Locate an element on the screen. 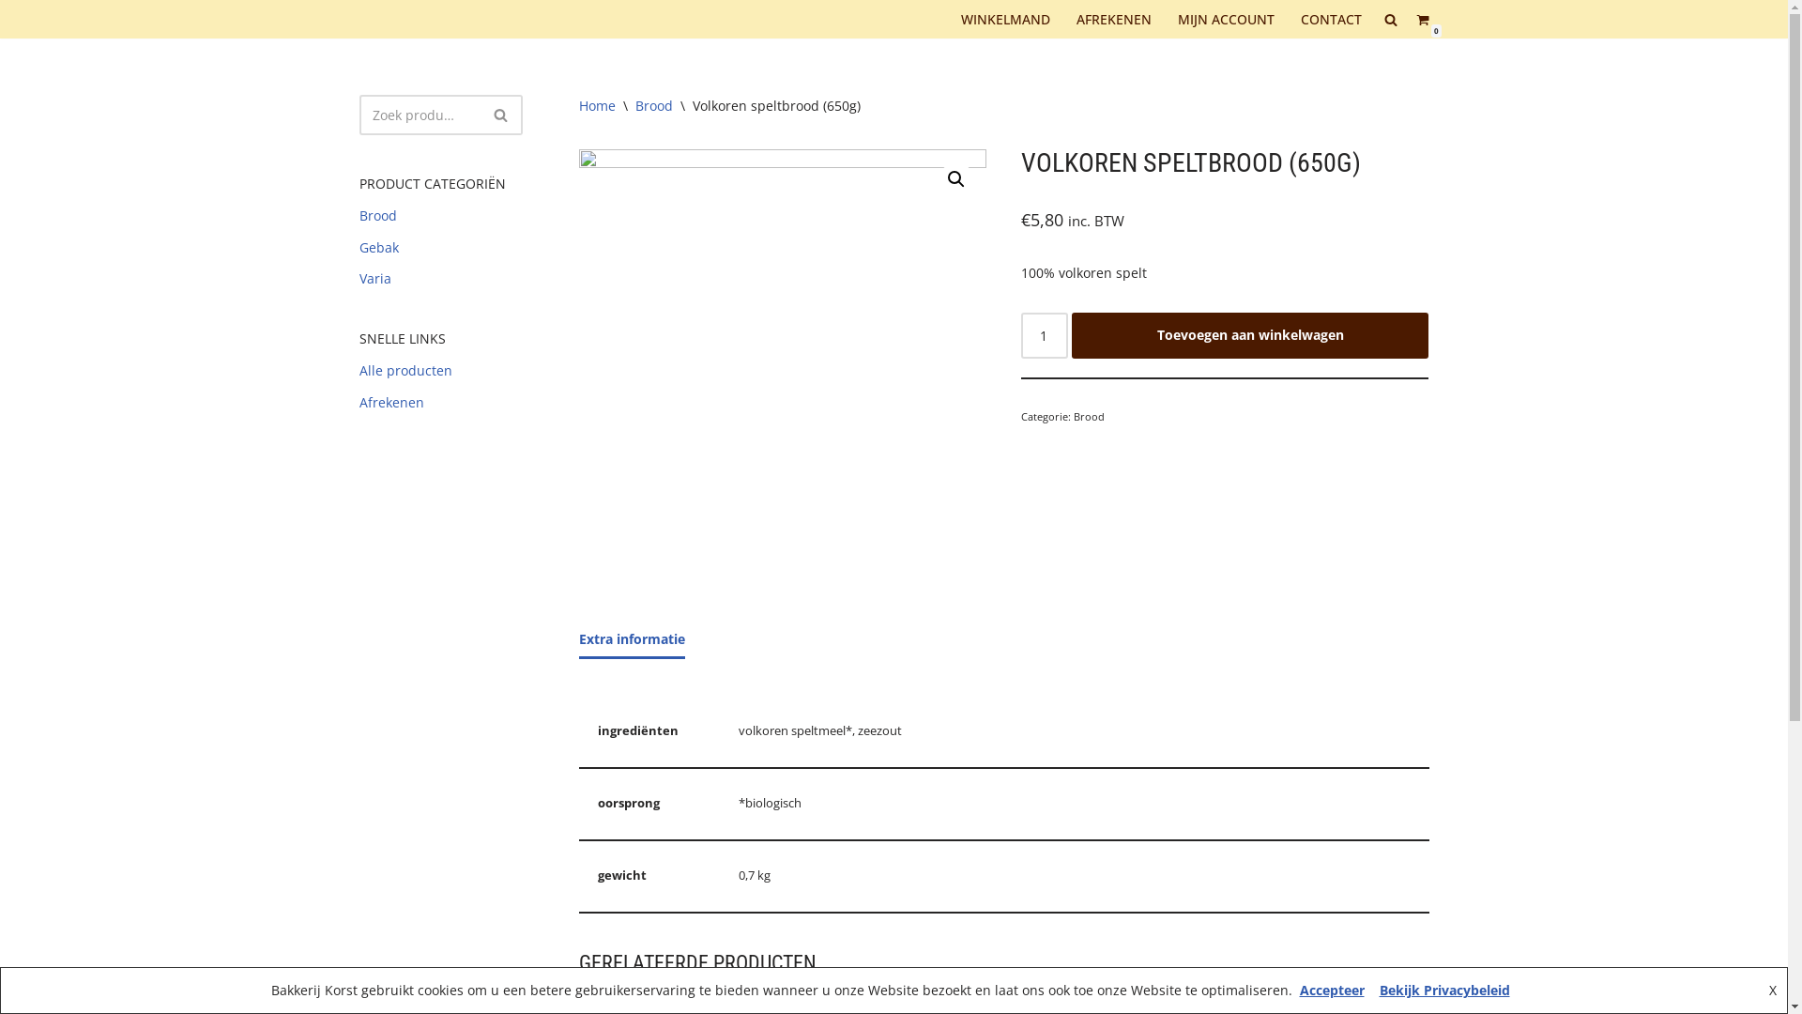  Alle producten is located at coordinates (405, 370).